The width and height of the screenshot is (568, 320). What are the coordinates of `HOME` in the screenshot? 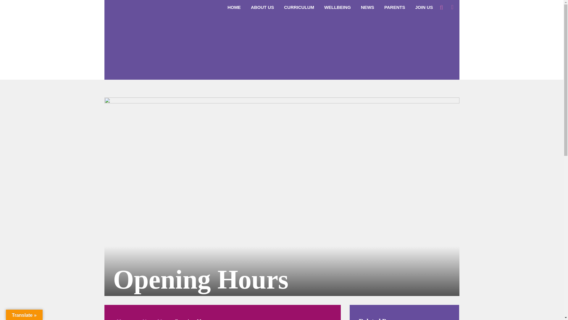 It's located at (234, 7).